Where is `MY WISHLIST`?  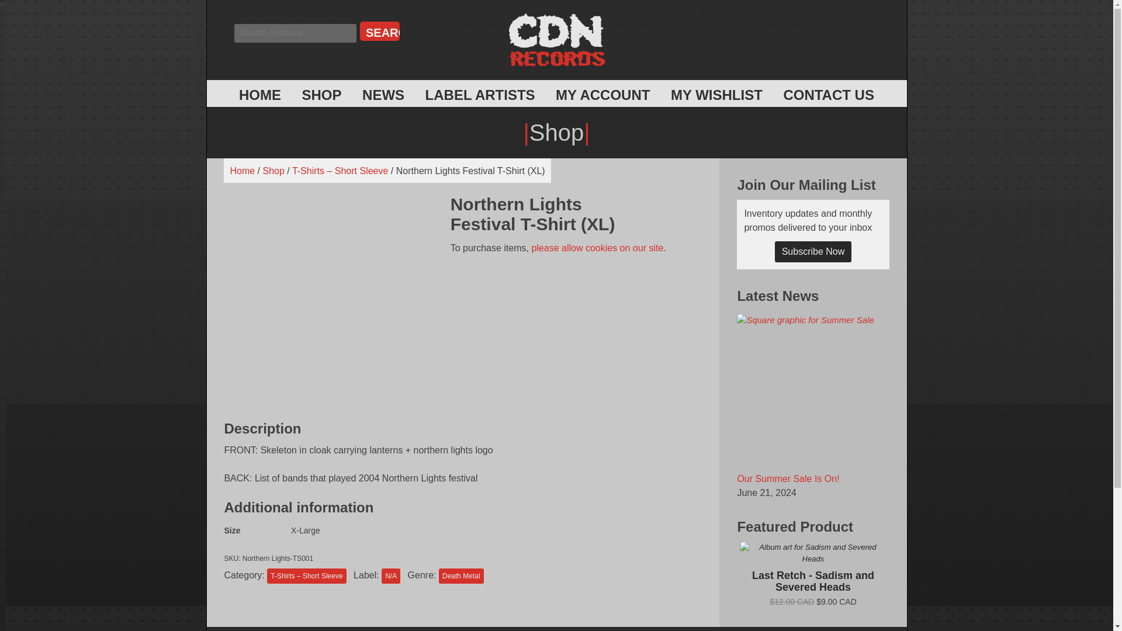 MY WISHLIST is located at coordinates (716, 95).